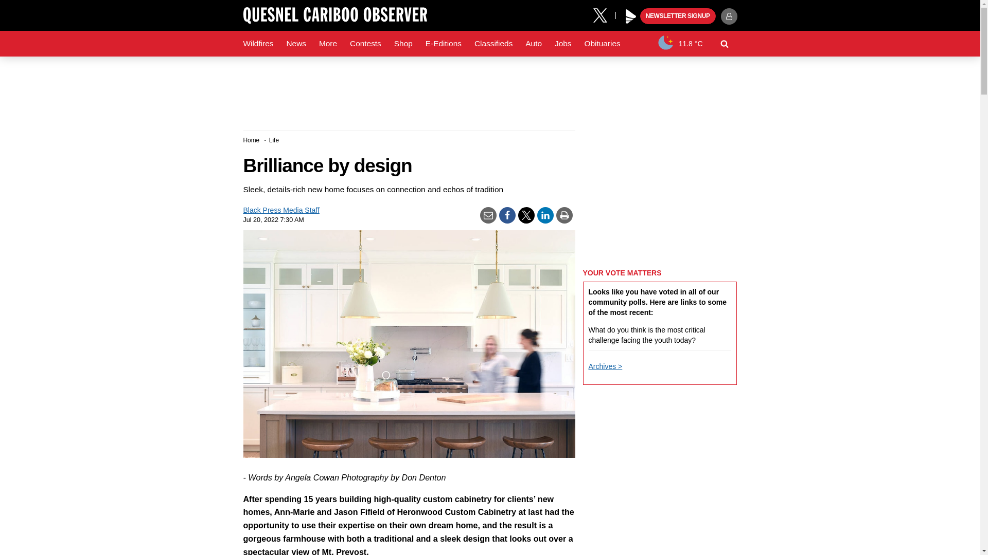 The width and height of the screenshot is (988, 555). What do you see at coordinates (604, 14) in the screenshot?
I see `X` at bounding box center [604, 14].